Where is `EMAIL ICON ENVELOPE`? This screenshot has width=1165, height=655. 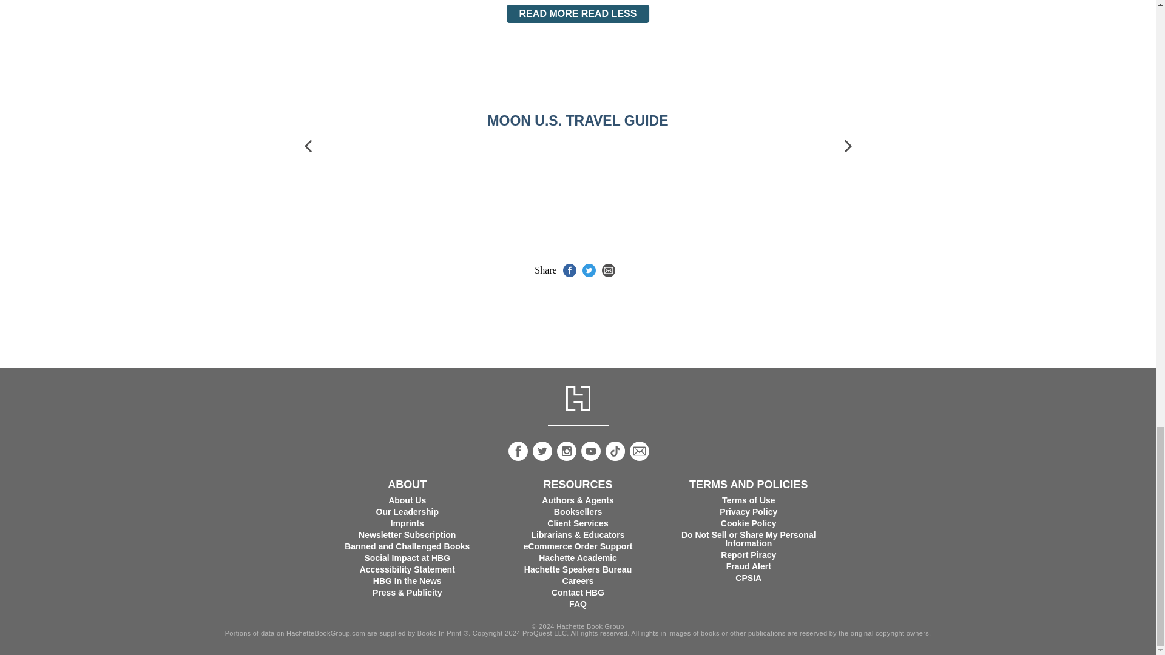 EMAIL ICON ENVELOPE is located at coordinates (640, 451).